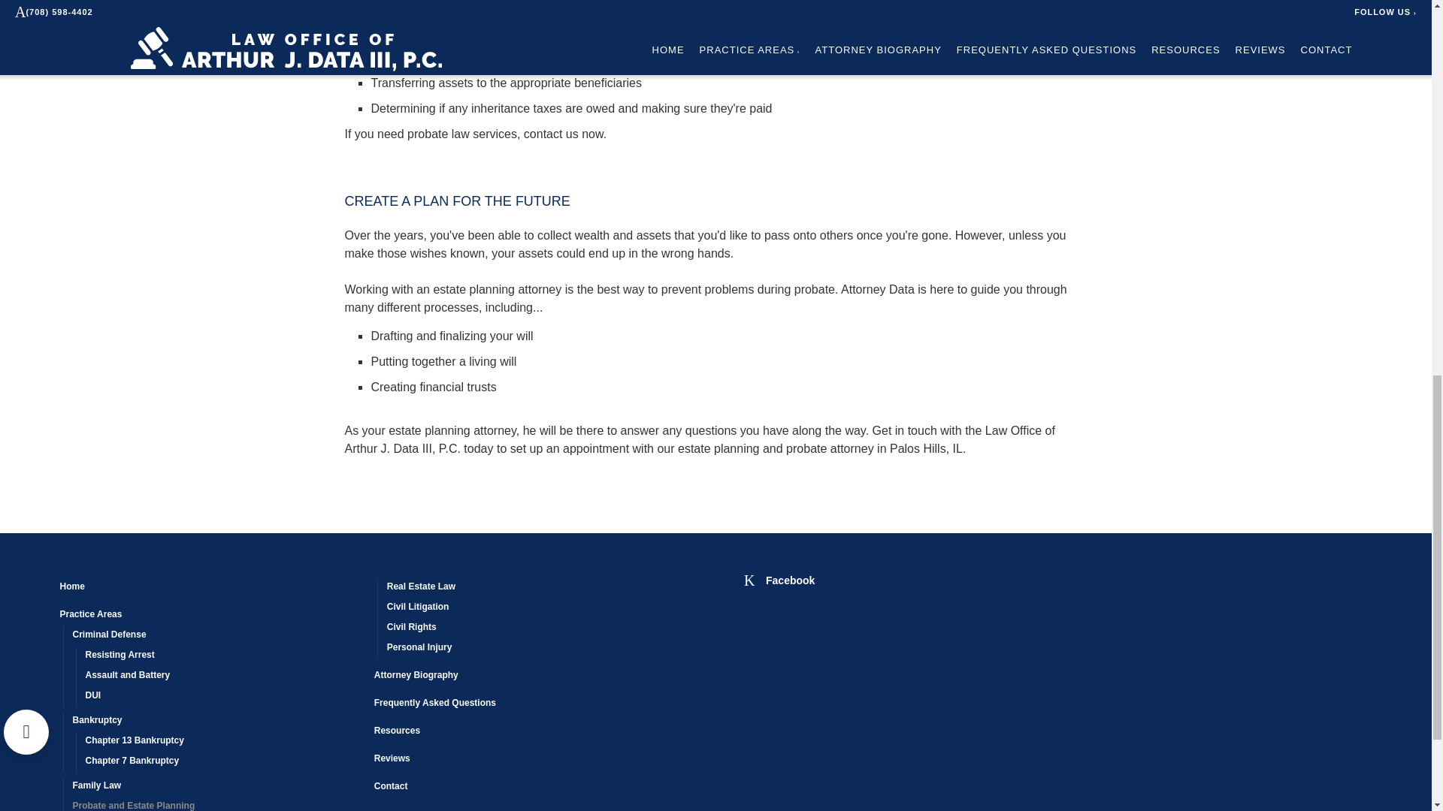  Describe the element at coordinates (223, 656) in the screenshot. I see `Resisting Arrest` at that location.